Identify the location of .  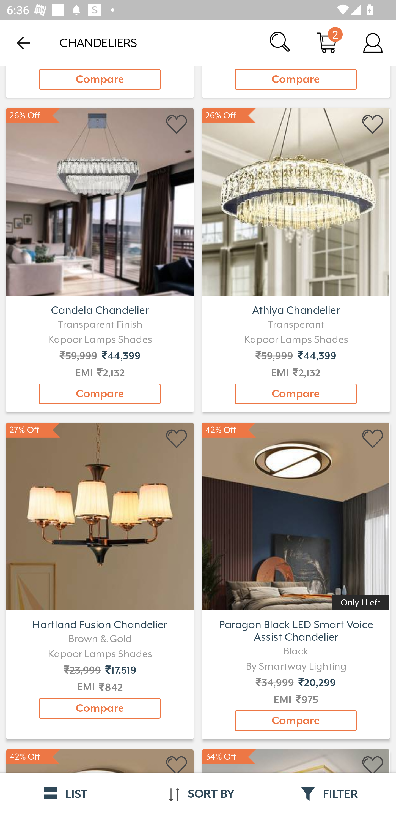
(177, 766).